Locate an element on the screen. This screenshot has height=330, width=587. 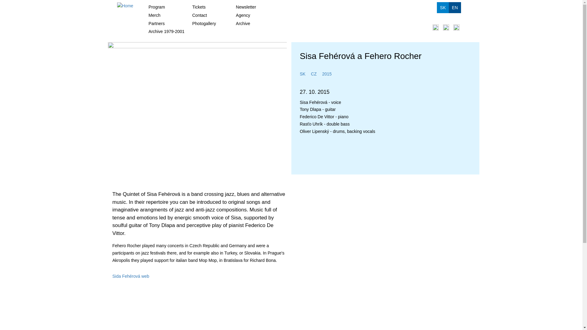
Partners is located at coordinates (169, 23).